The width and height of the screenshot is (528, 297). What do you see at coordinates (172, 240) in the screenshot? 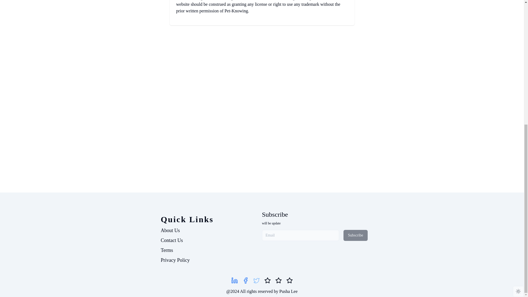
I see `Contact Us` at bounding box center [172, 240].